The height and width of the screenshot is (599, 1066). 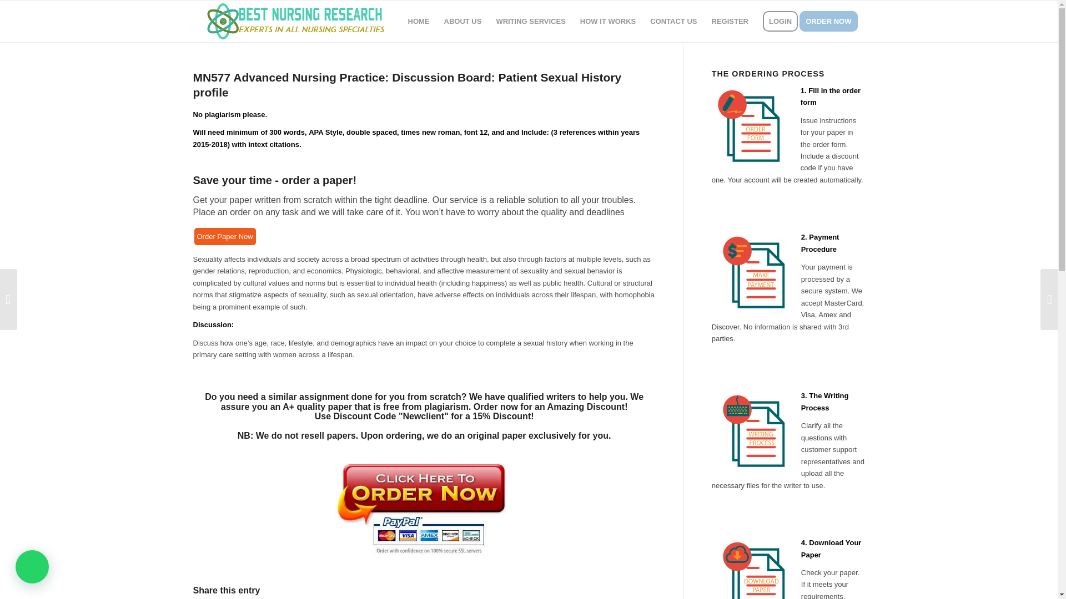 I want to click on REGISTER, so click(x=730, y=21).